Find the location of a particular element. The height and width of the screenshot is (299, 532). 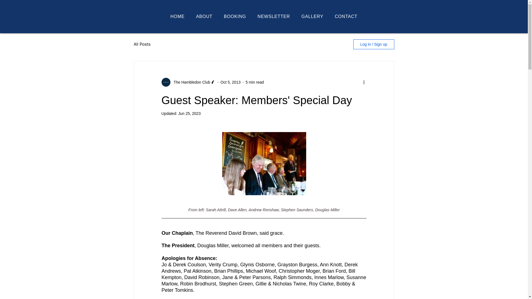

CONTACT is located at coordinates (346, 17).